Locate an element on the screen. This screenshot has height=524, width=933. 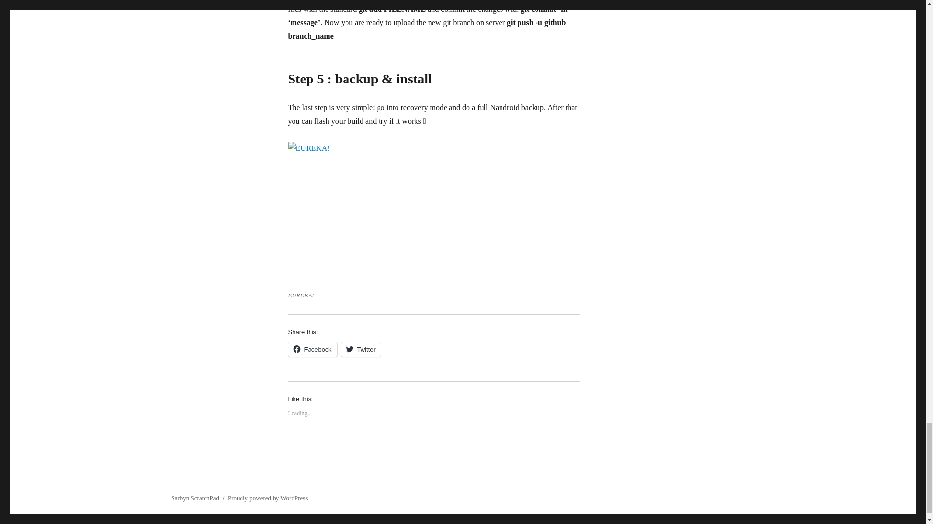
Twitter is located at coordinates (361, 349).